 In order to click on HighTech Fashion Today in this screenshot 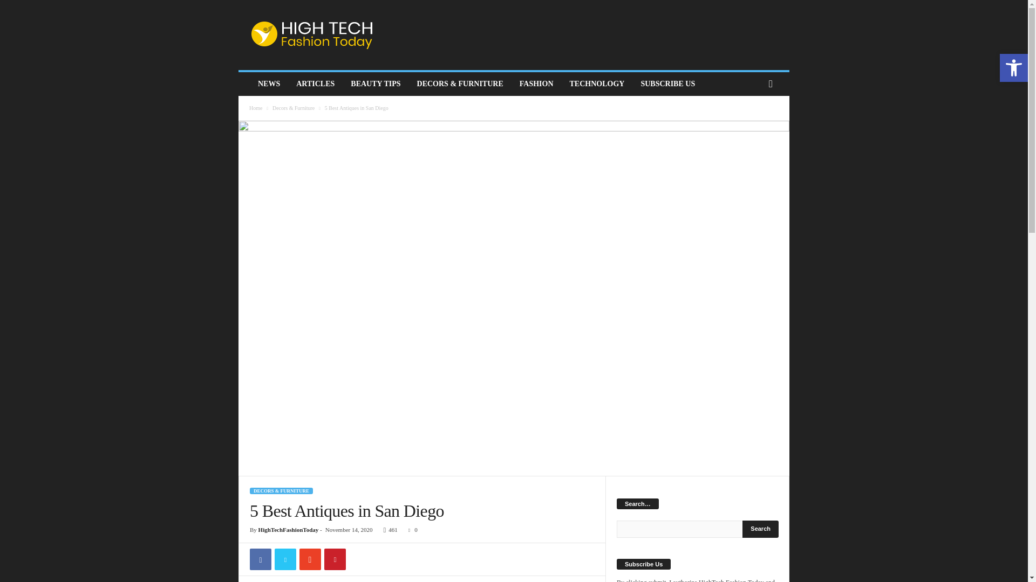, I will do `click(312, 34)`.